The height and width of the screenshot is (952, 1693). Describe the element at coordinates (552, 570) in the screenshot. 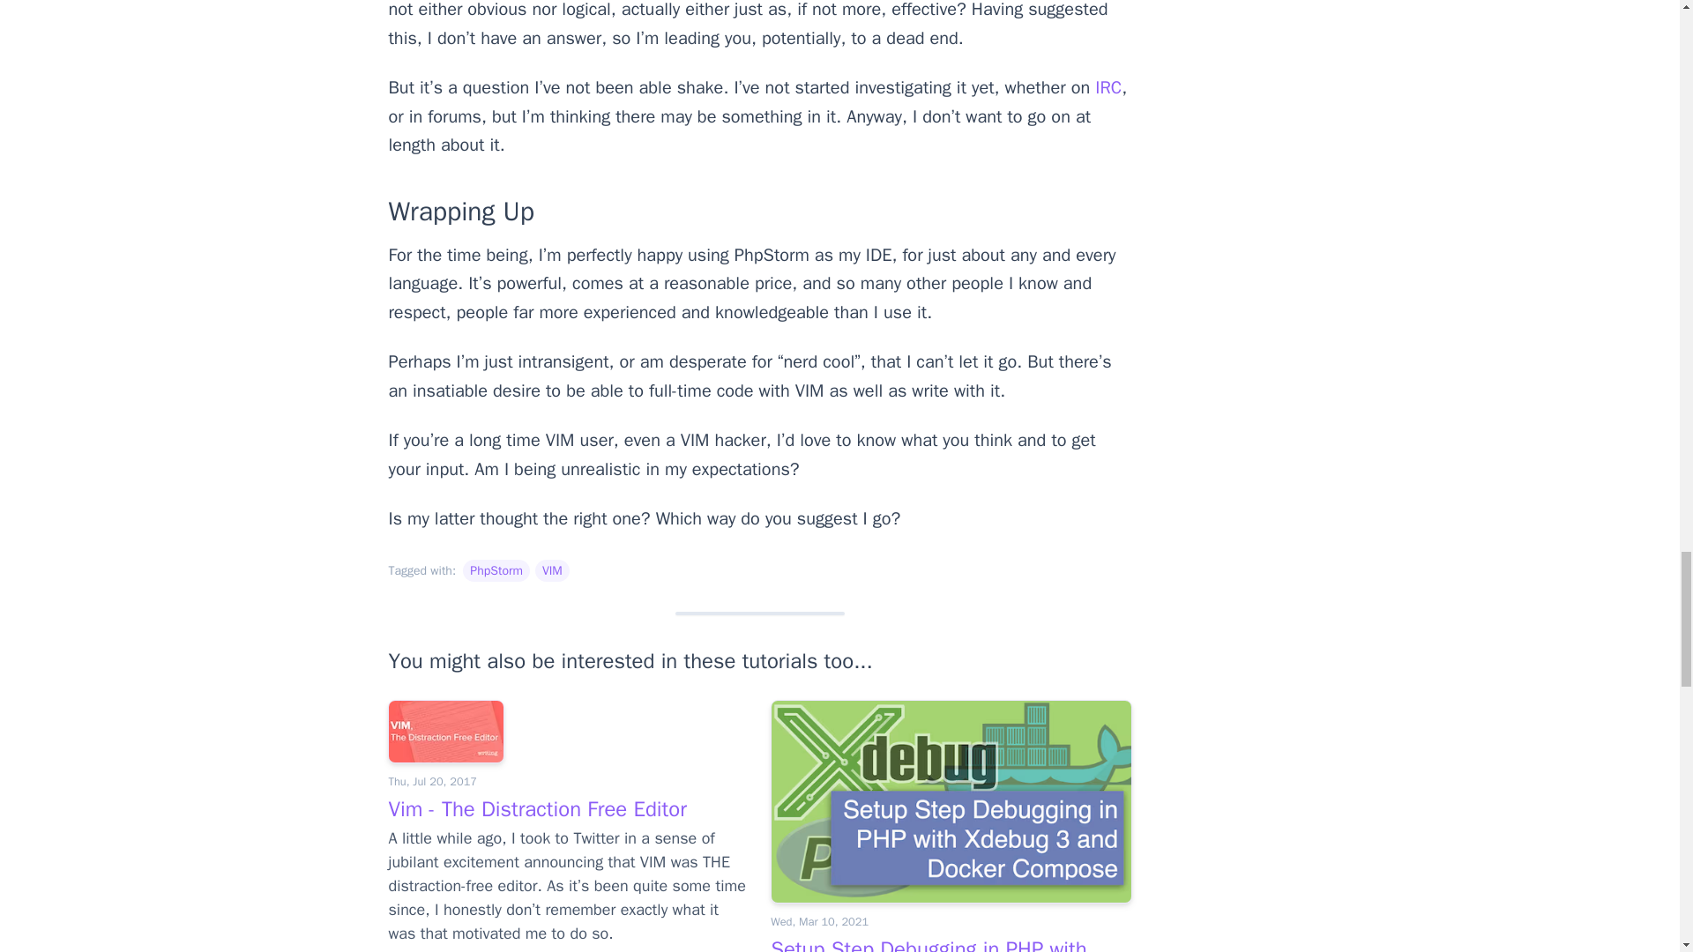

I see `VIM` at that location.